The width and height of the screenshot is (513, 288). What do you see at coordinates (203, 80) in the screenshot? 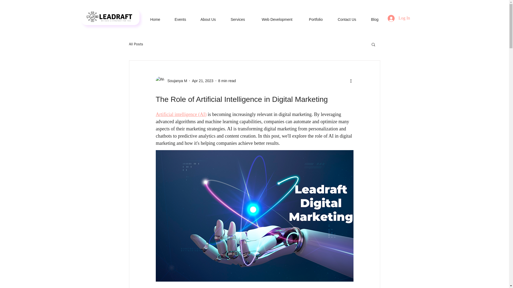
I see `Apr 21, 2023` at bounding box center [203, 80].